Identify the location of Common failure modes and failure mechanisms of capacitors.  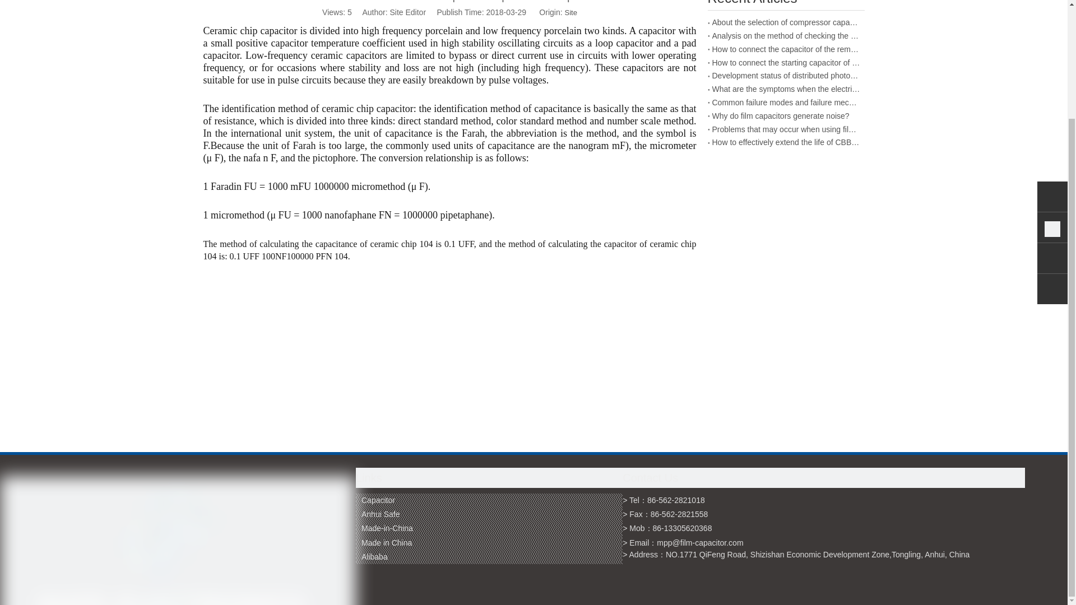
(786, 103).